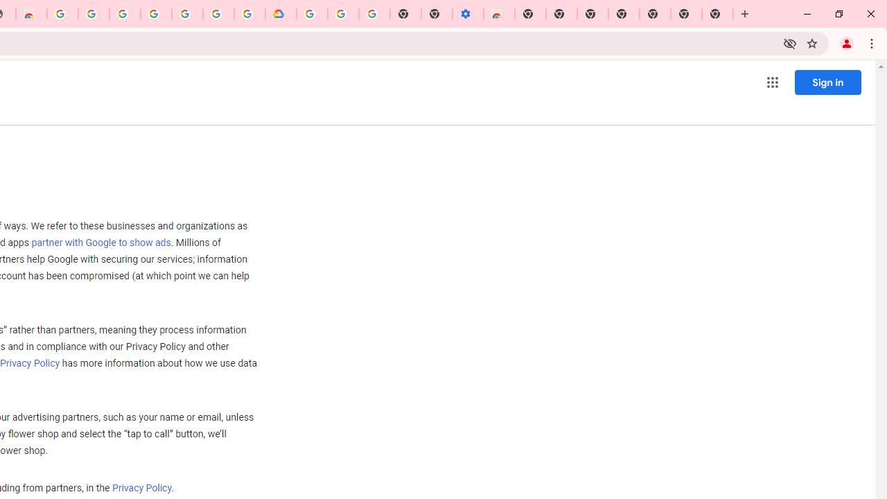 The width and height of the screenshot is (887, 499). I want to click on partner with Google to show ads, so click(101, 243).